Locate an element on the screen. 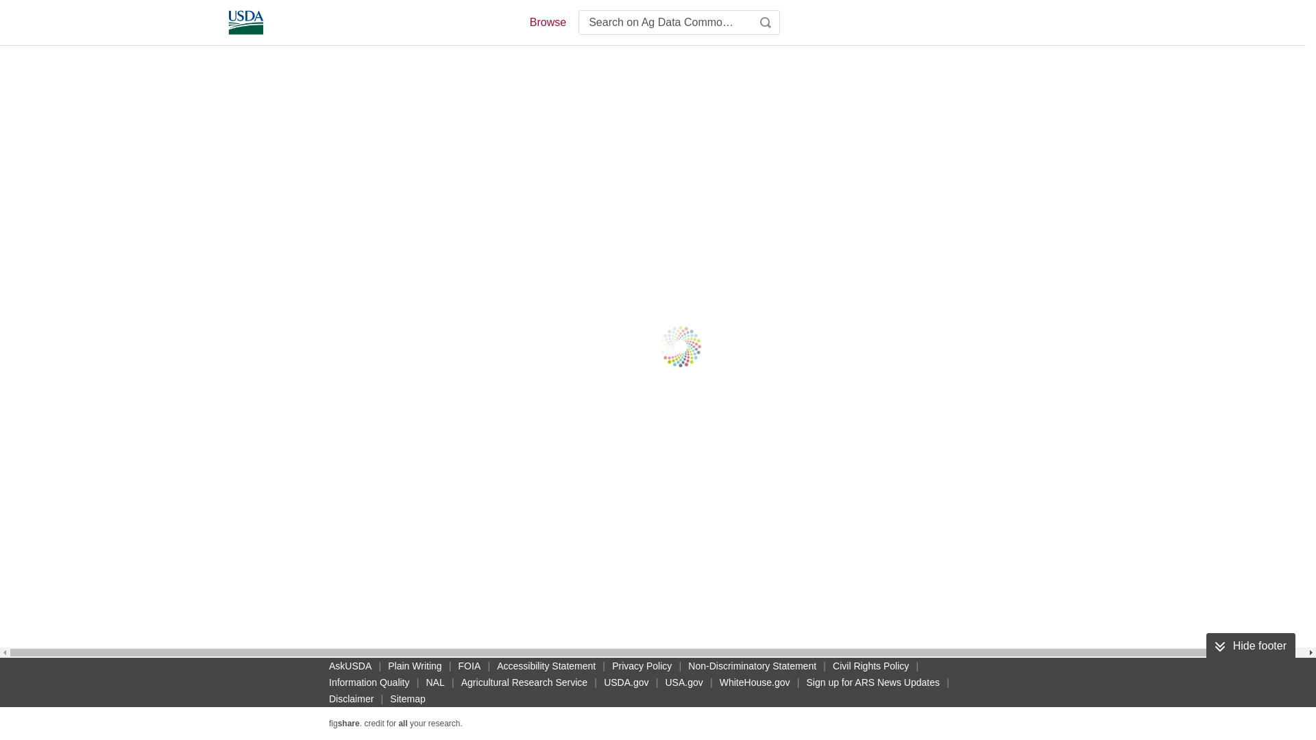 The height and width of the screenshot is (740, 1316). AskUSDA is located at coordinates (350, 666).